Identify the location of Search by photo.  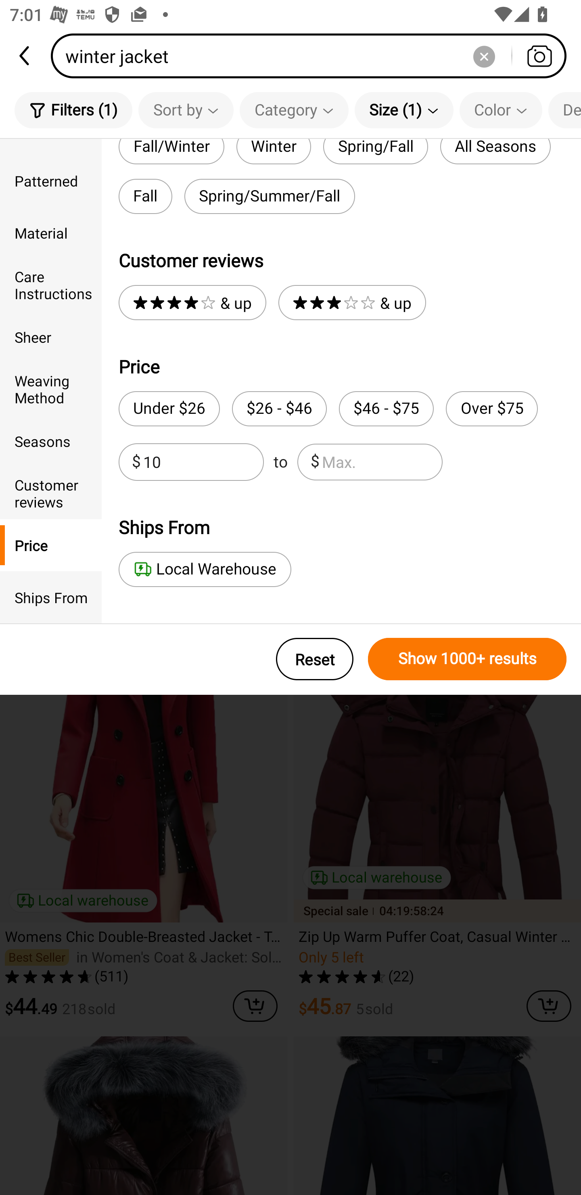
(539, 56).